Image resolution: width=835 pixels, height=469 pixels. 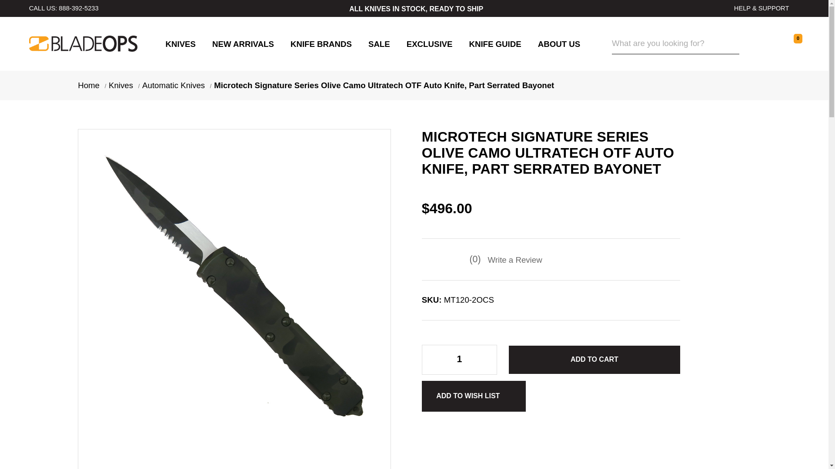 What do you see at coordinates (594, 360) in the screenshot?
I see `Add to Cart` at bounding box center [594, 360].